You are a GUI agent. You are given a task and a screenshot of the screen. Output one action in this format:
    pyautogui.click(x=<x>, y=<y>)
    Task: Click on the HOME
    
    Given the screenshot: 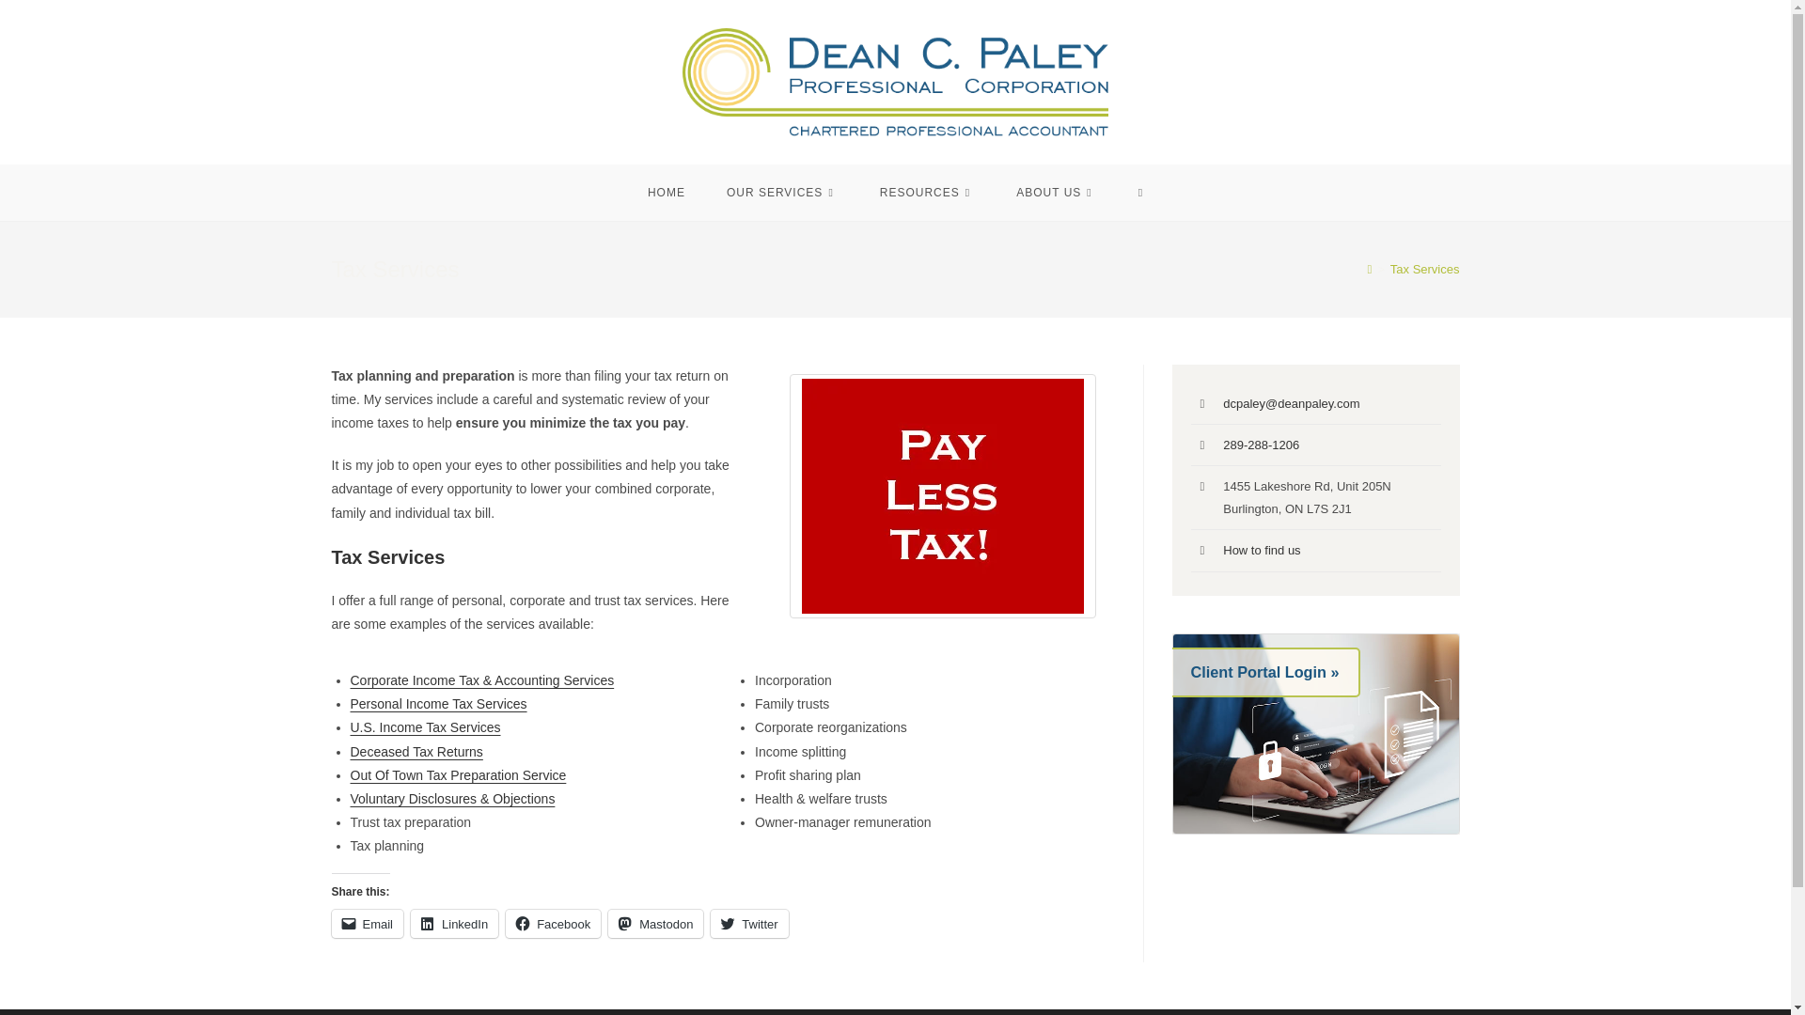 What is the action you would take?
    pyautogui.click(x=666, y=192)
    